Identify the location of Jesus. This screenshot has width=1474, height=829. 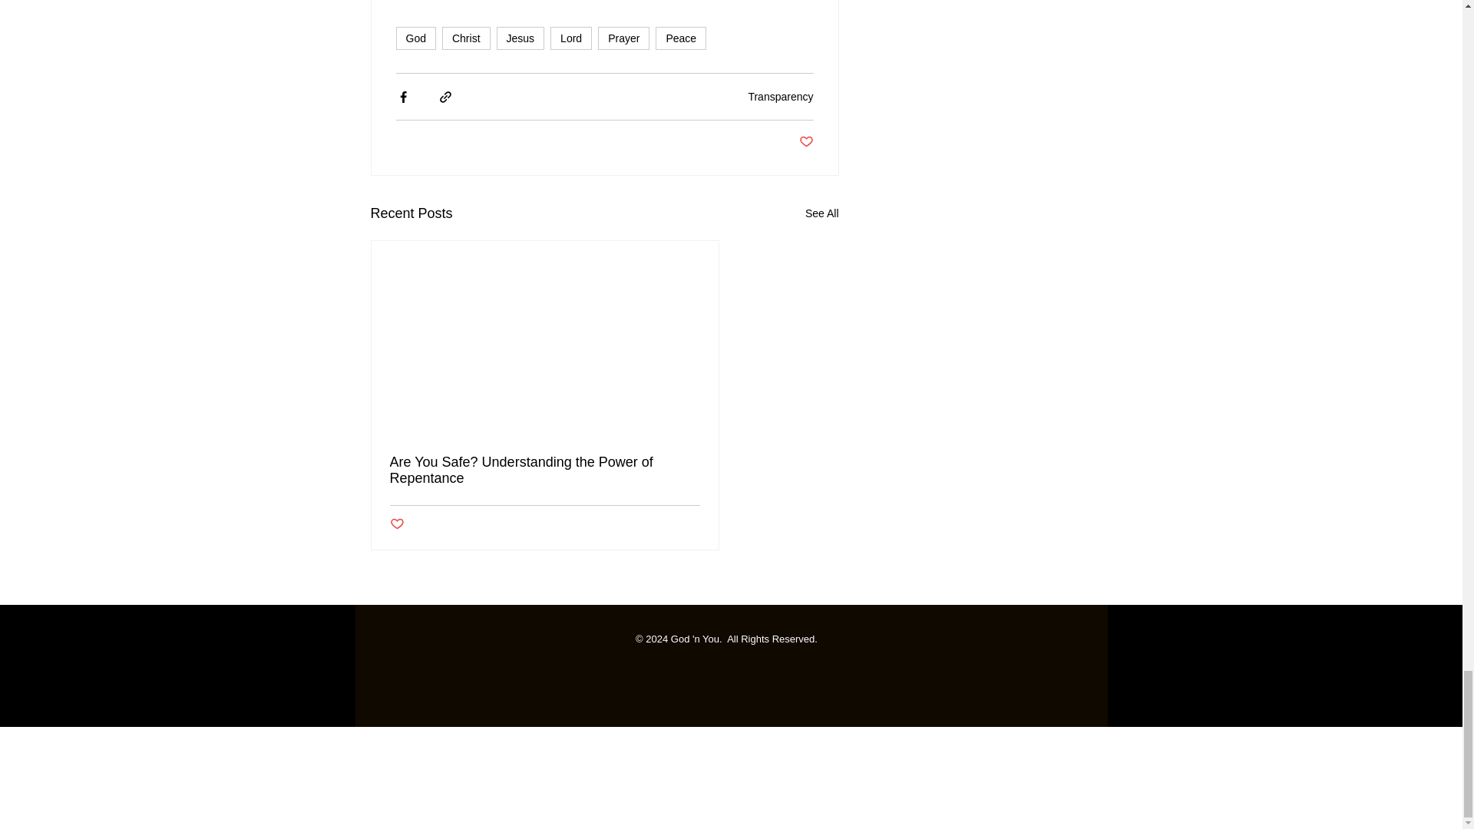
(521, 38).